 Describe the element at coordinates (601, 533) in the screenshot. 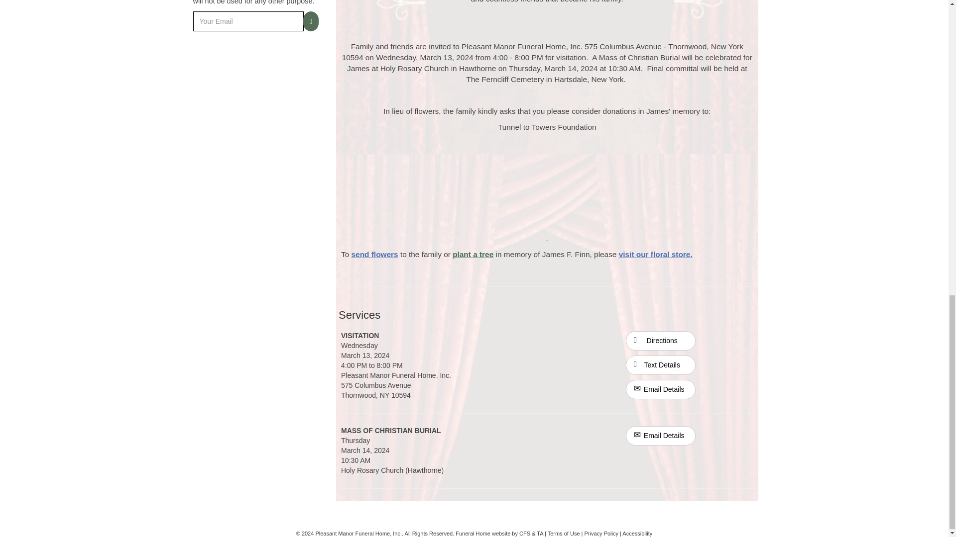

I see `Privacy Policy` at that location.